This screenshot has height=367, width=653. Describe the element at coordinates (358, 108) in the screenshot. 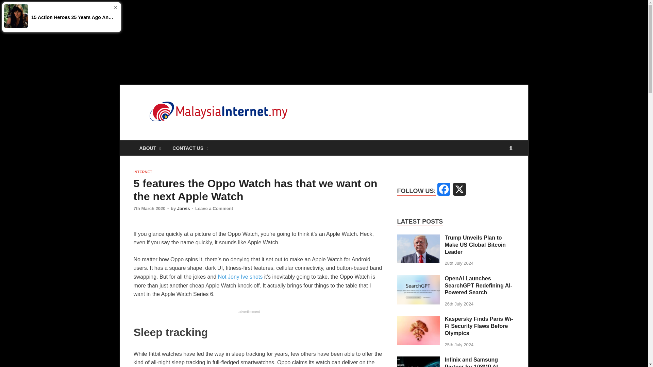

I see `Malaysia Internet` at that location.